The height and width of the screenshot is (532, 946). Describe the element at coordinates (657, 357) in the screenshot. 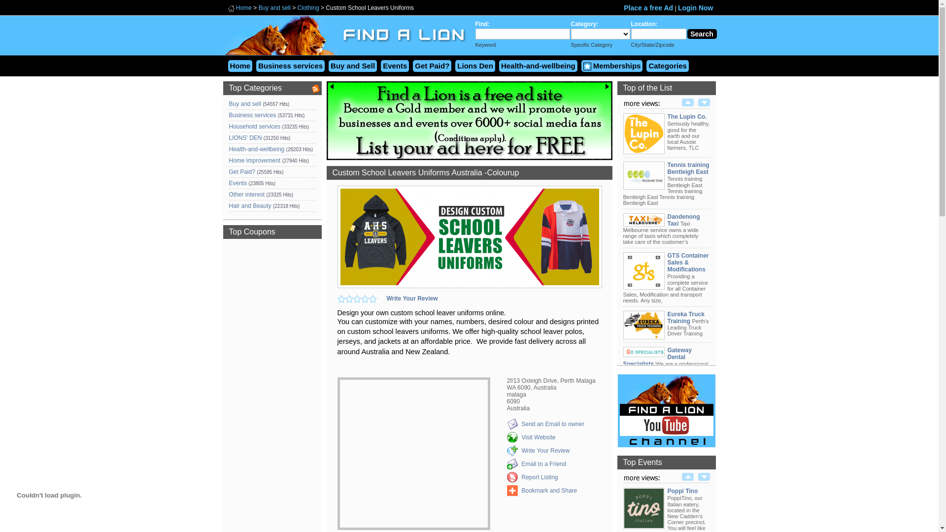

I see `Gateway Dental Specialists` at that location.